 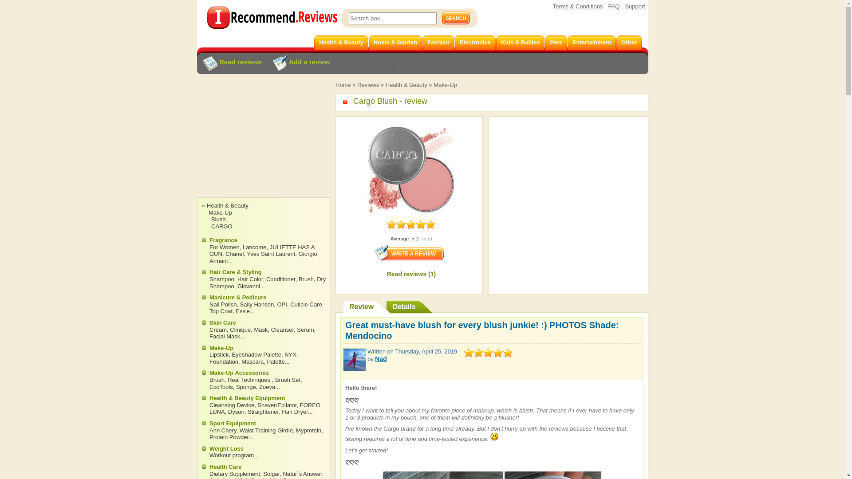 What do you see at coordinates (381, 358) in the screenshot?
I see `View user profile.` at bounding box center [381, 358].